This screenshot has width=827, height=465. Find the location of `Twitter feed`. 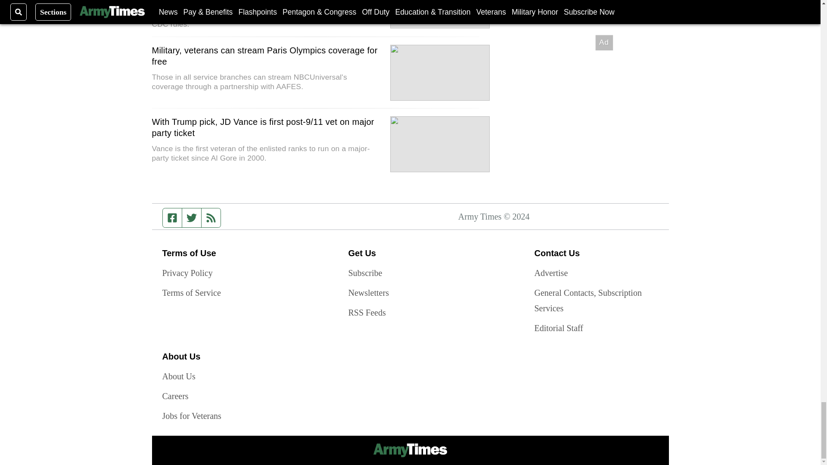

Twitter feed is located at coordinates (191, 218).